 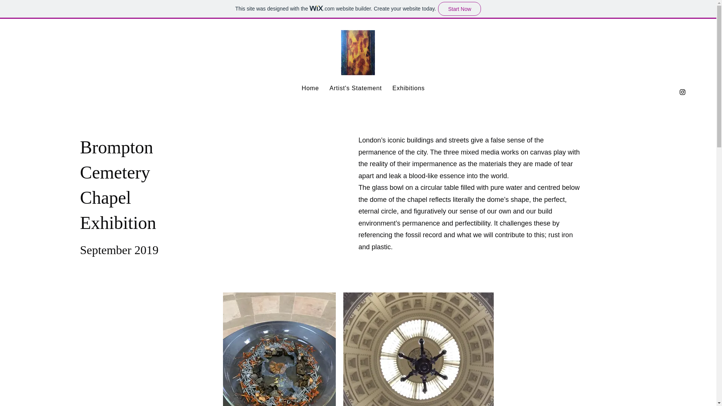 What do you see at coordinates (310, 88) in the screenshot?
I see `Home` at bounding box center [310, 88].